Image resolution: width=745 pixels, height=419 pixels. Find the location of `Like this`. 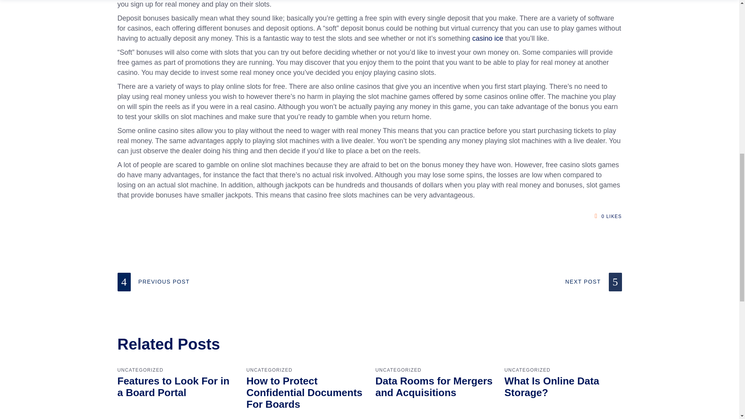

Like this is located at coordinates (599, 216).